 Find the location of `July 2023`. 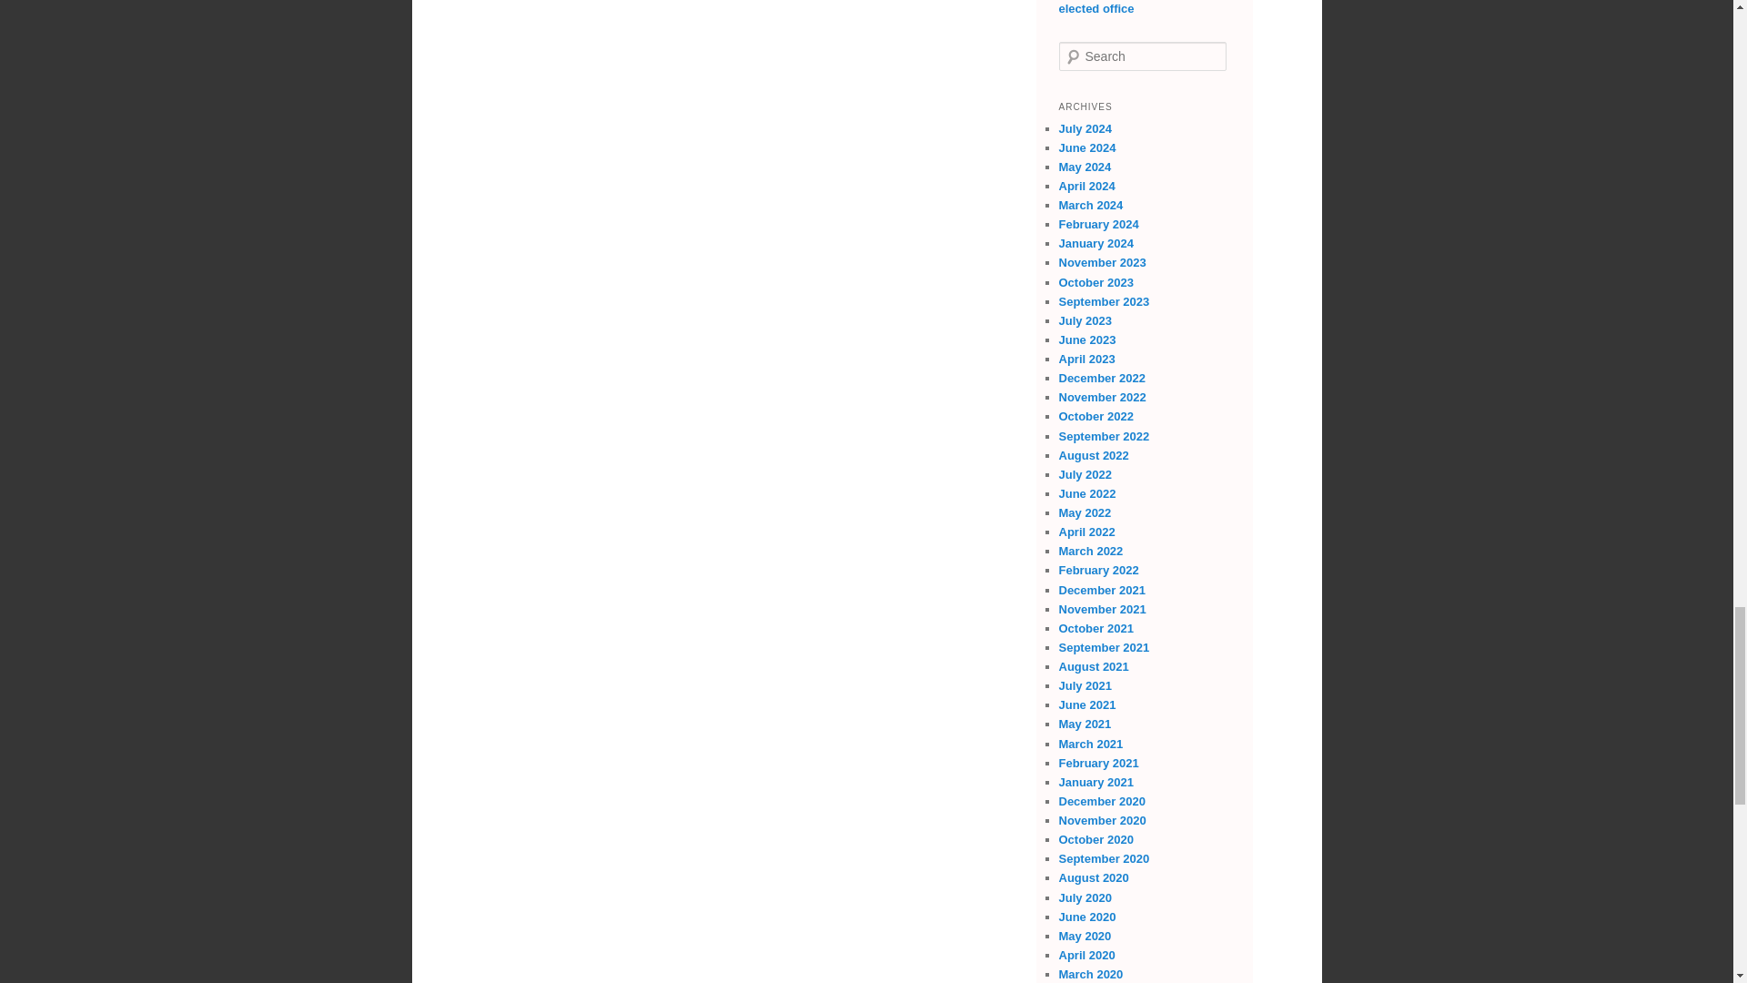

July 2023 is located at coordinates (1086, 320).